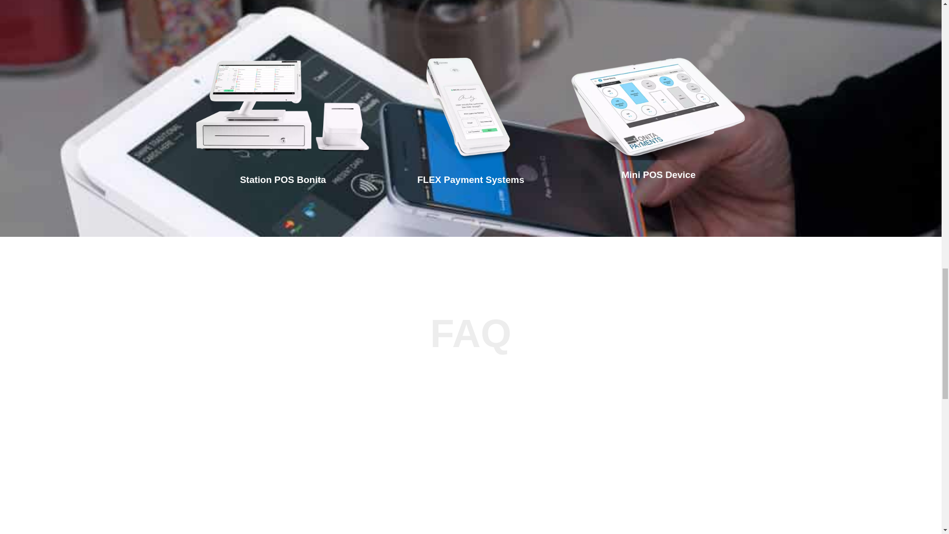  What do you see at coordinates (470, 334) in the screenshot?
I see `FAQ` at bounding box center [470, 334].